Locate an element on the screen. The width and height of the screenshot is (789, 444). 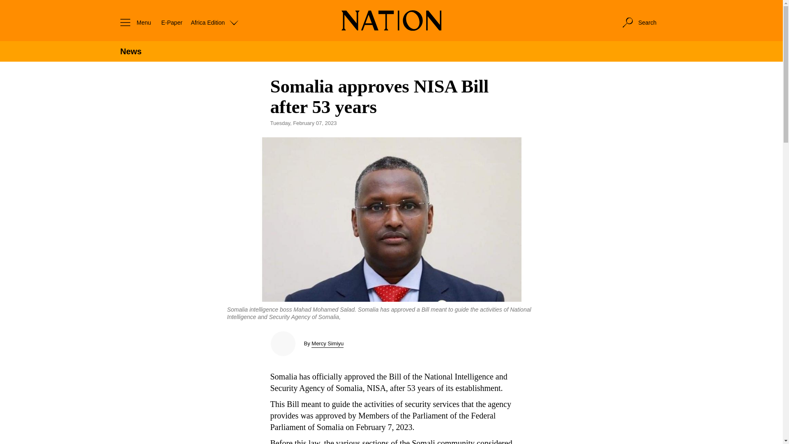
E-Paper is located at coordinates (171, 22).